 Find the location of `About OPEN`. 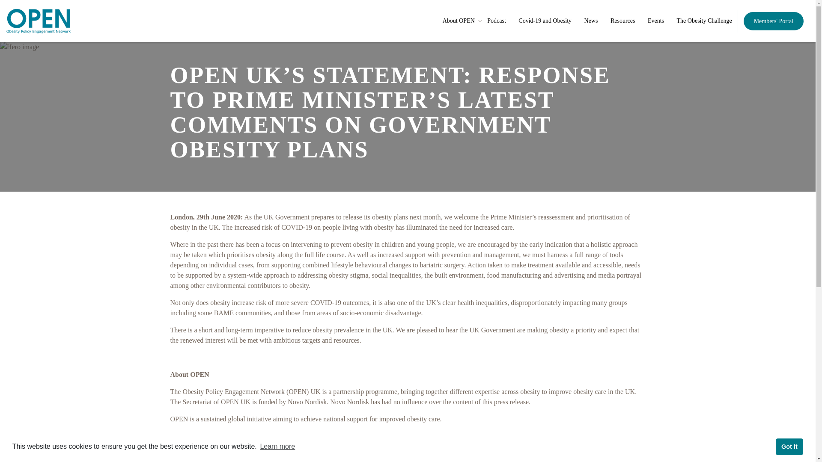

About OPEN is located at coordinates (459, 21).